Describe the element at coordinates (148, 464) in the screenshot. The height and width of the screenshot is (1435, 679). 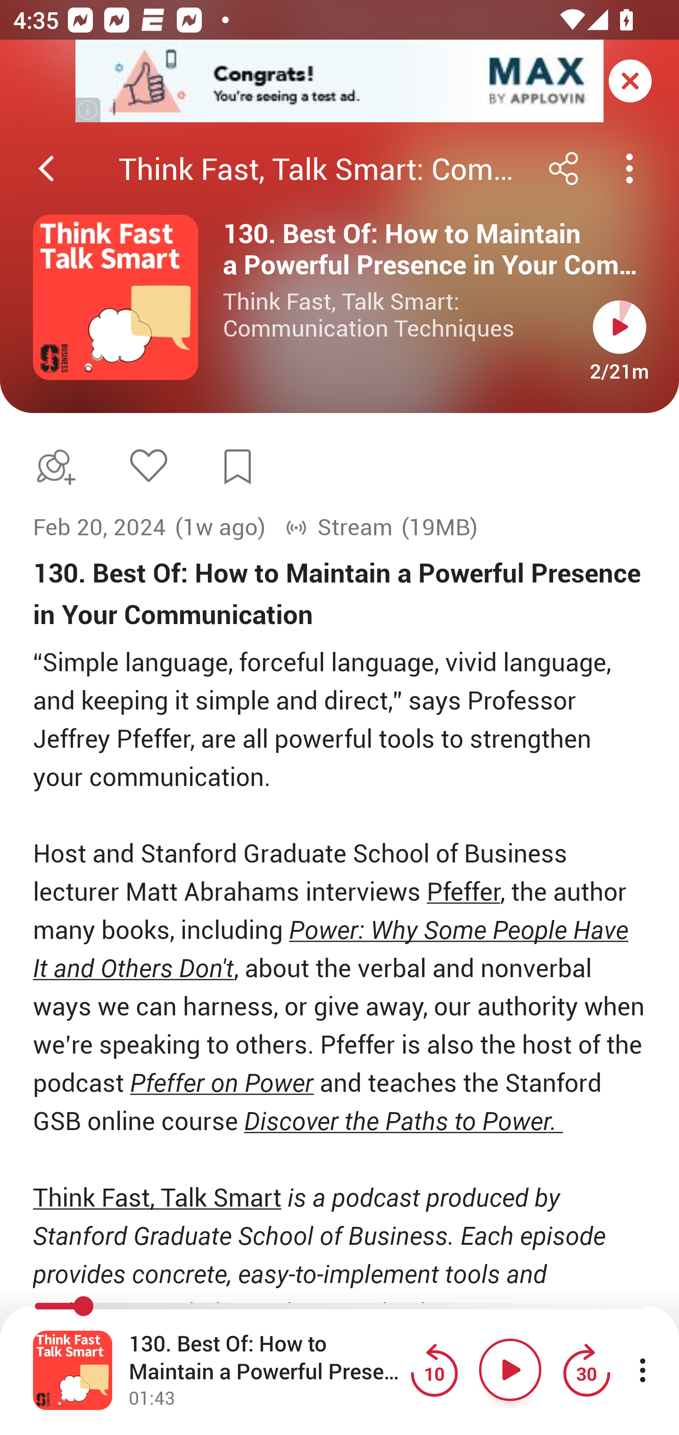
I see `Like` at that location.